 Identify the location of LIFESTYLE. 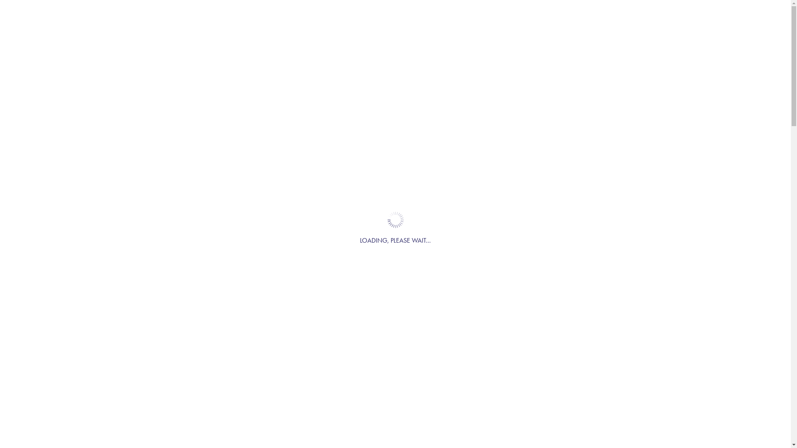
(317, 46).